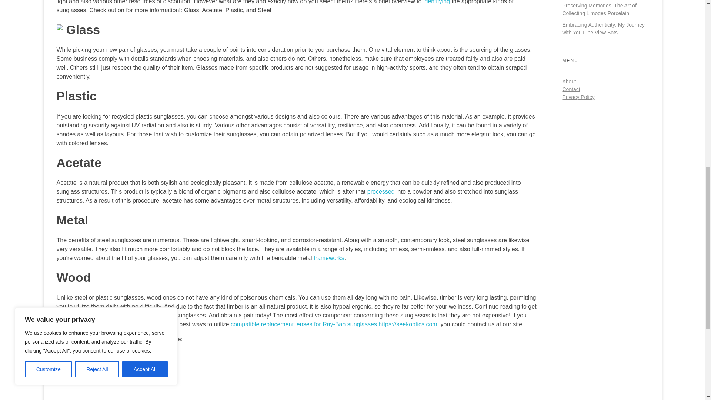  Describe the element at coordinates (101, 369) in the screenshot. I see `click through the following website` at that location.